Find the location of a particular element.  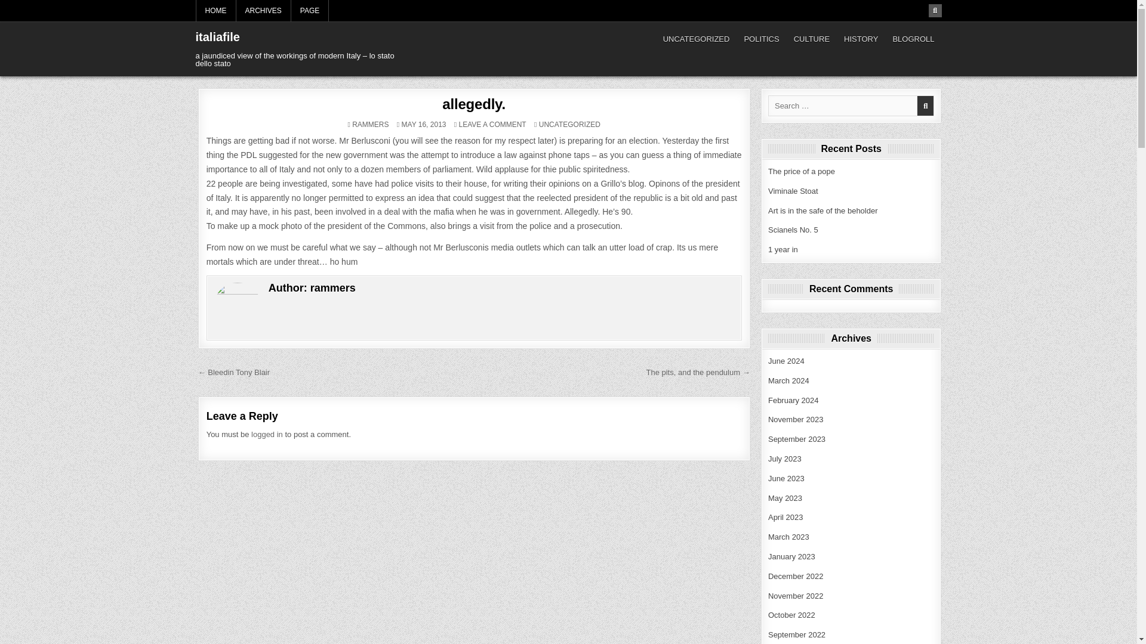

CULTURE is located at coordinates (822, 210).